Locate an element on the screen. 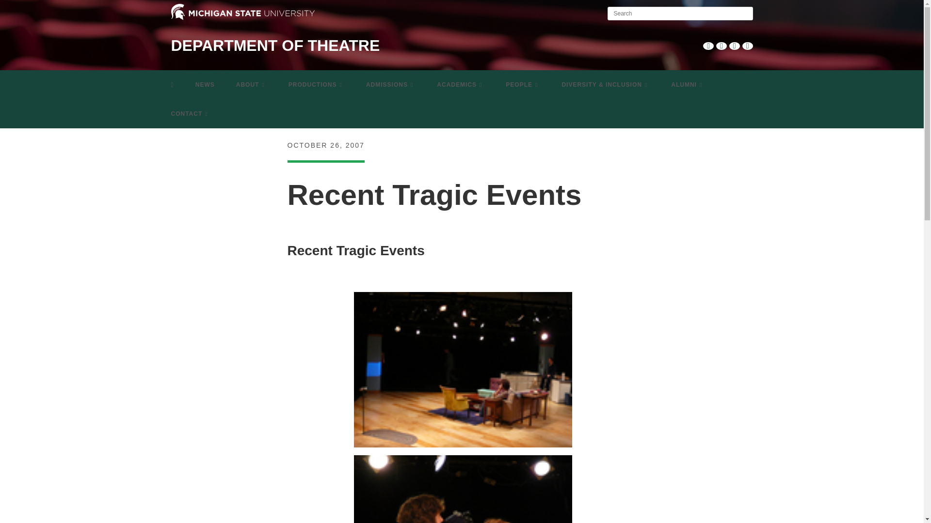  ADMISSIONS is located at coordinates (391, 84).